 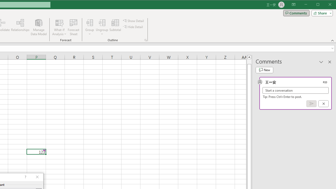 What do you see at coordinates (249, 61) in the screenshot?
I see `Page up` at bounding box center [249, 61].